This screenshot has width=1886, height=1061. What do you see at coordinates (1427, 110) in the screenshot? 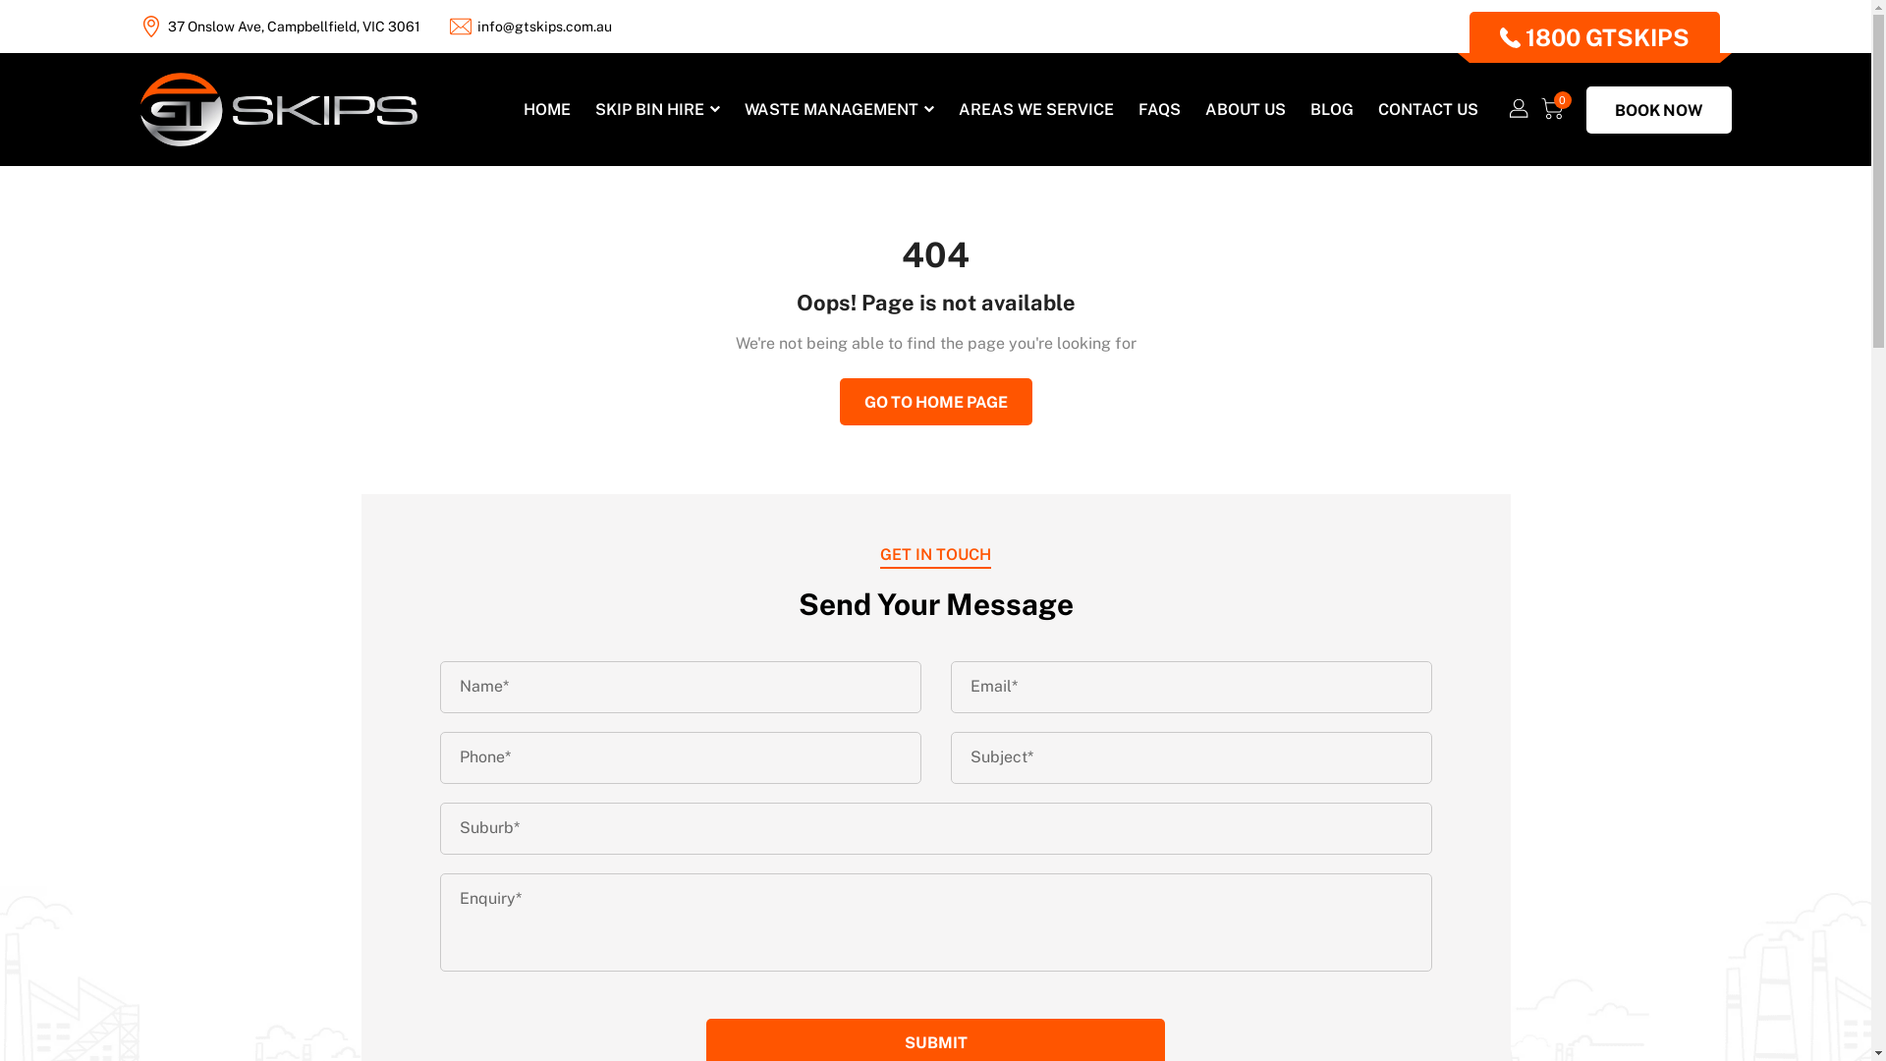
I see `CONTACT US` at bounding box center [1427, 110].